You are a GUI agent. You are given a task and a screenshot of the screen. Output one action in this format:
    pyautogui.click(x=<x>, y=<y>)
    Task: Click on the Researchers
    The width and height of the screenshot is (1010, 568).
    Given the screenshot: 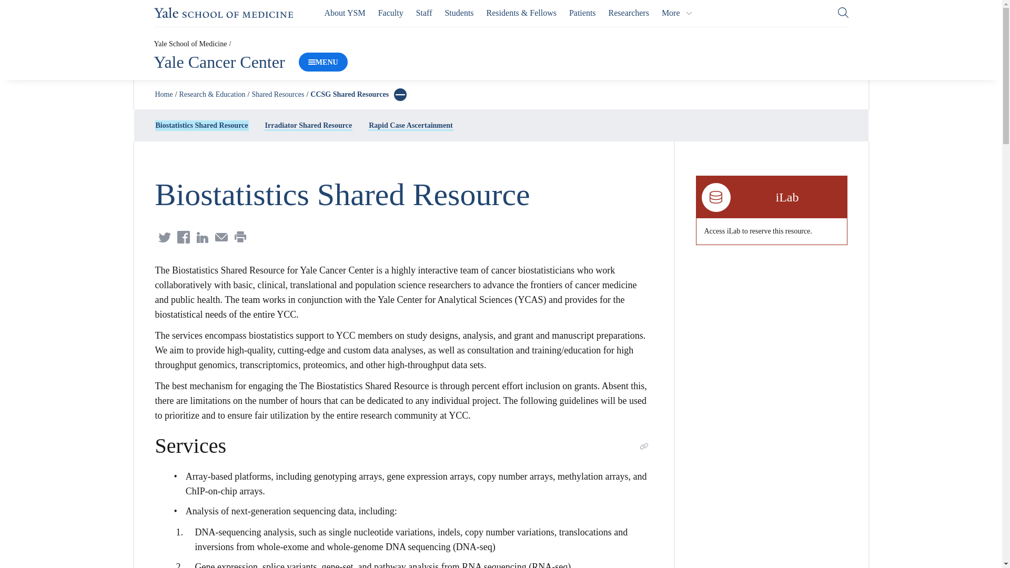 What is the action you would take?
    pyautogui.click(x=629, y=13)
    